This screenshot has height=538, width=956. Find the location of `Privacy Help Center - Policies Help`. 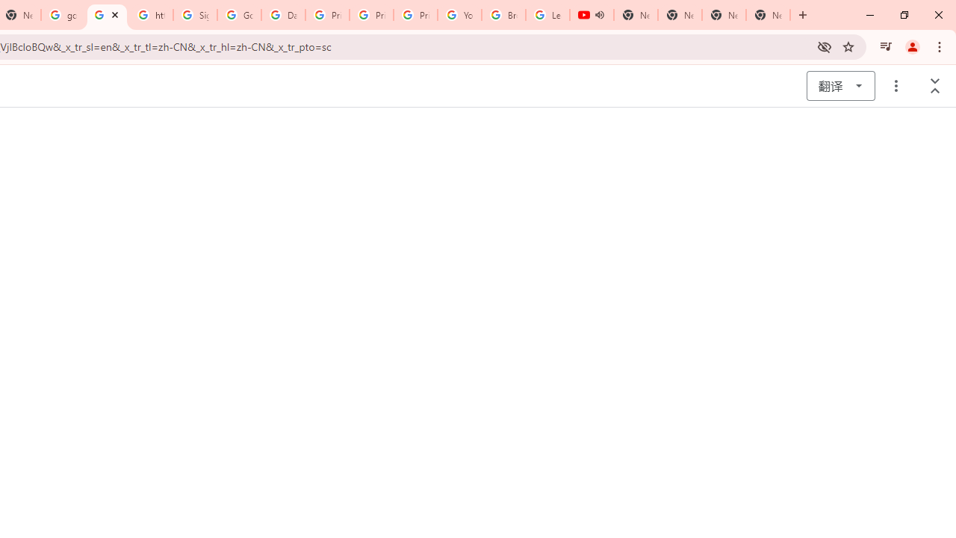

Privacy Help Center - Policies Help is located at coordinates (372, 15).